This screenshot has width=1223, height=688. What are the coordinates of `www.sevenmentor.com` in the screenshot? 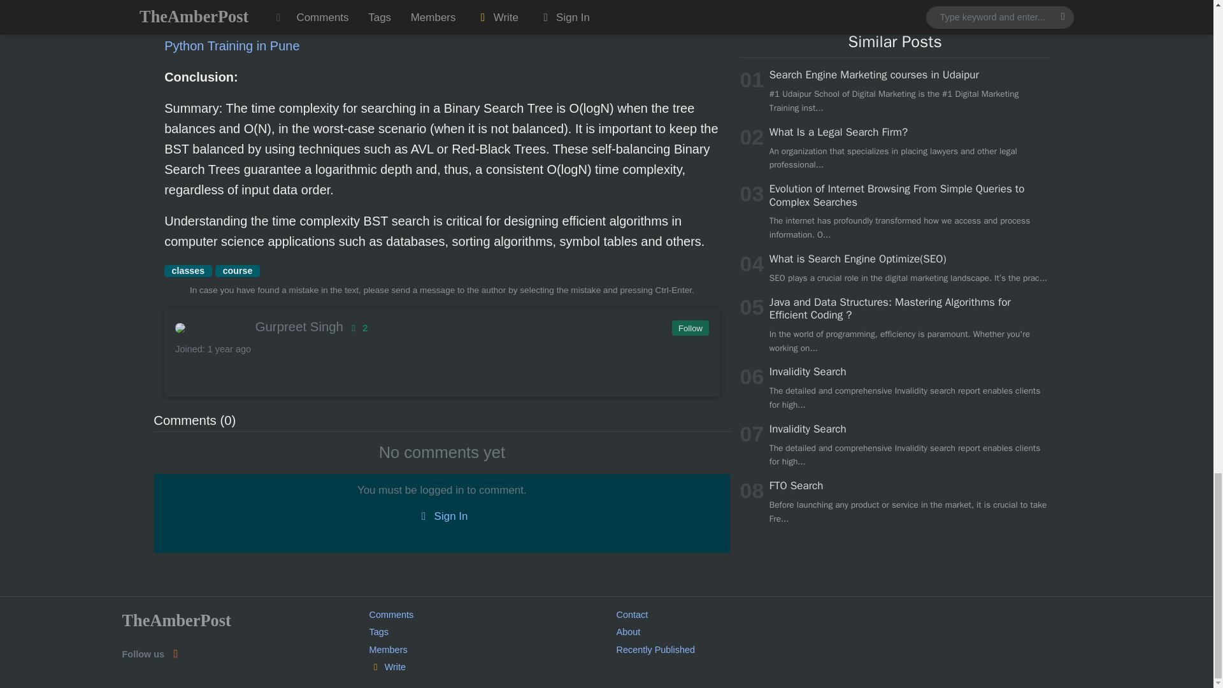 It's located at (439, 36).